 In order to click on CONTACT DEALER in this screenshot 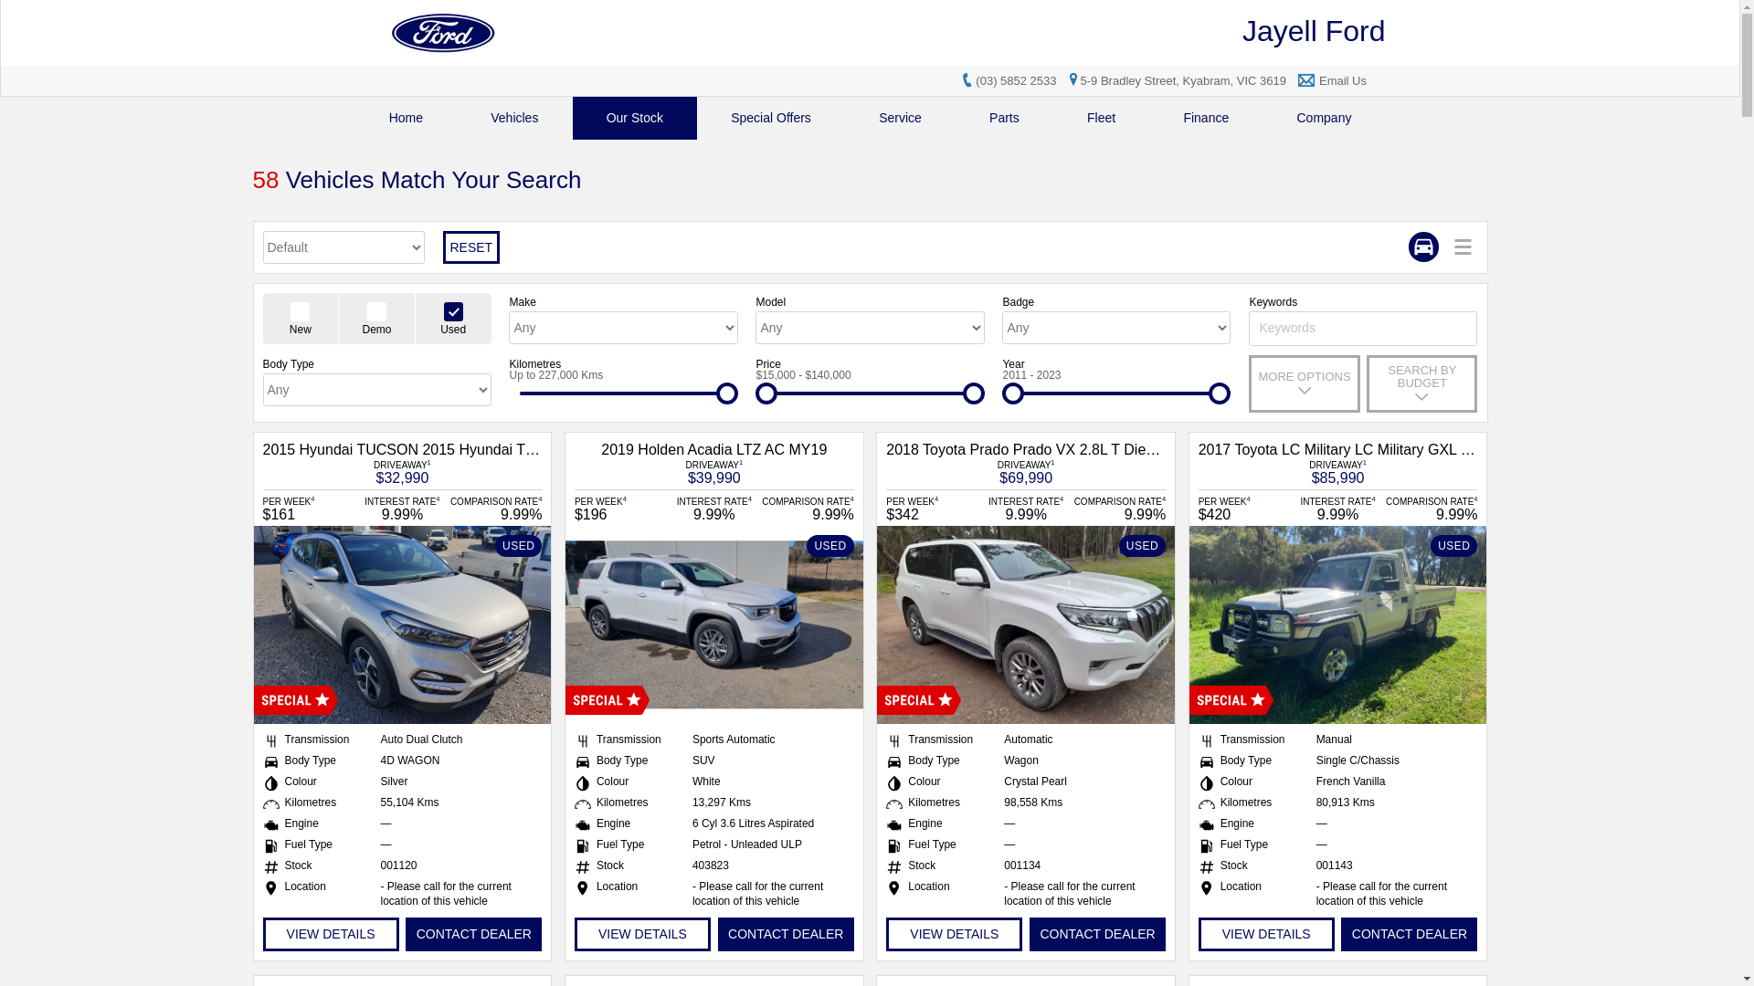, I will do `click(473, 935)`.